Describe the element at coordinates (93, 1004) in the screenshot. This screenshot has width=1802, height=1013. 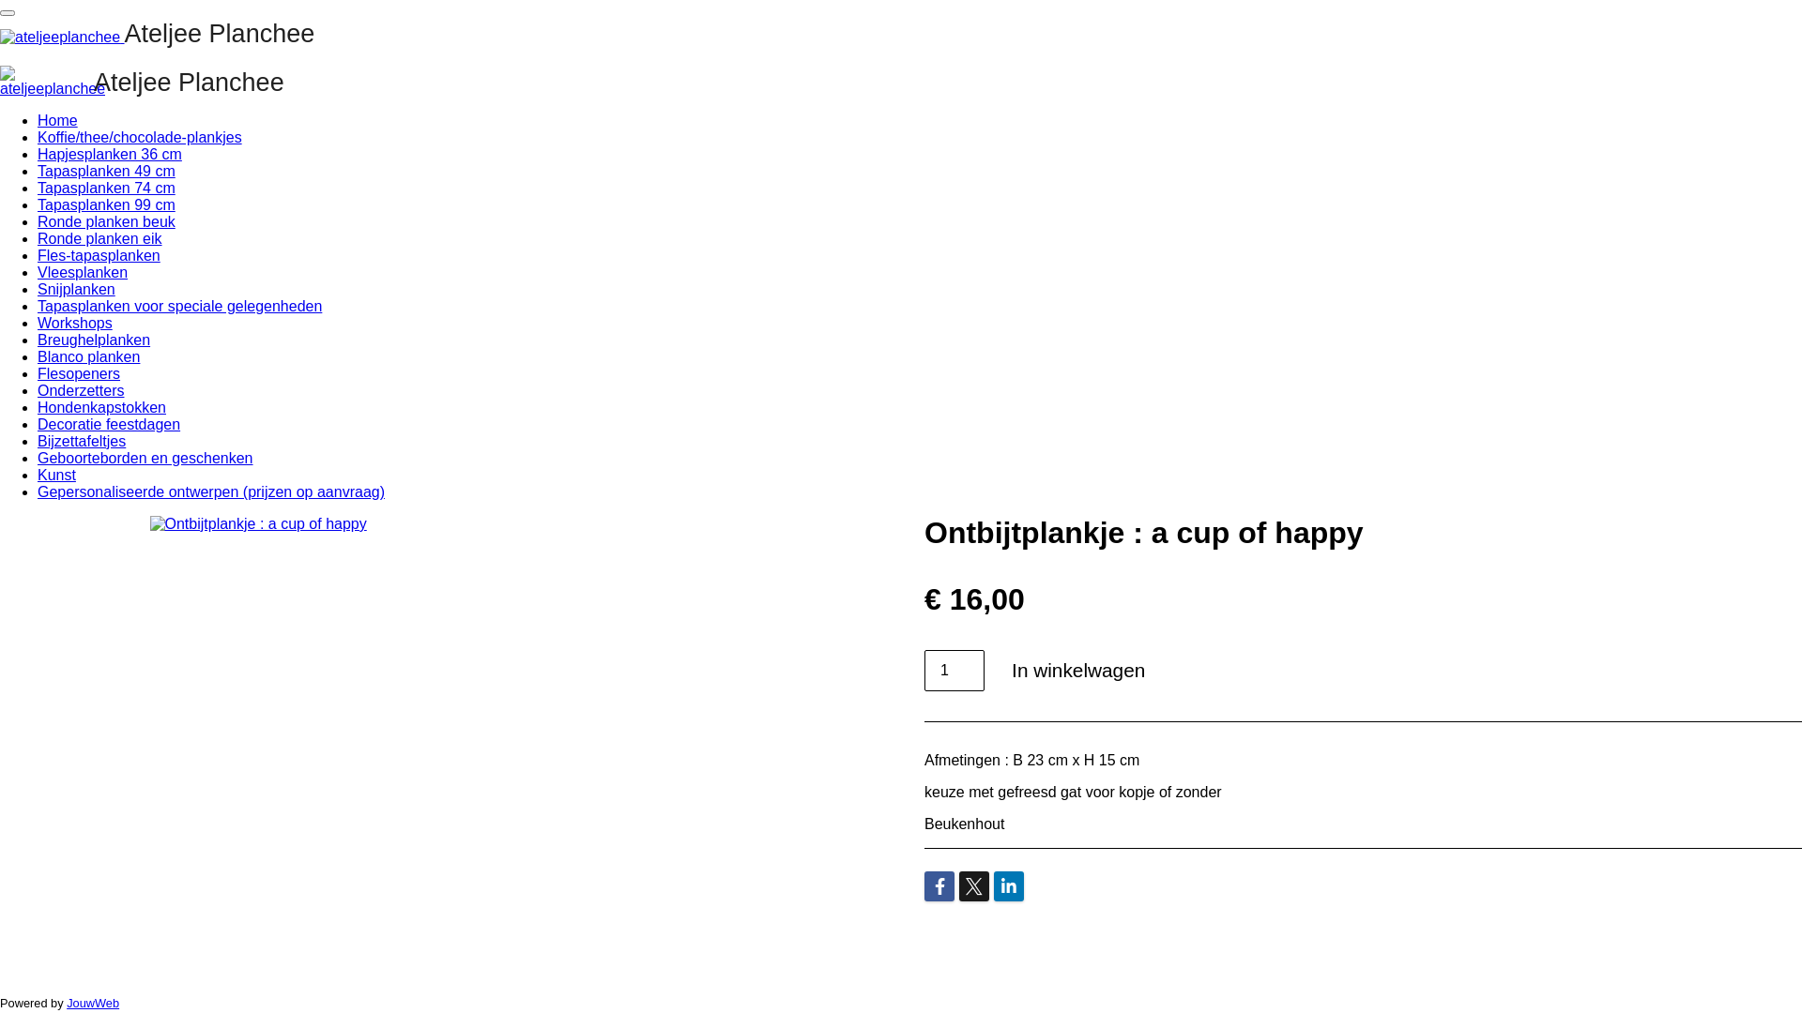
I see `JouwWeb` at that location.